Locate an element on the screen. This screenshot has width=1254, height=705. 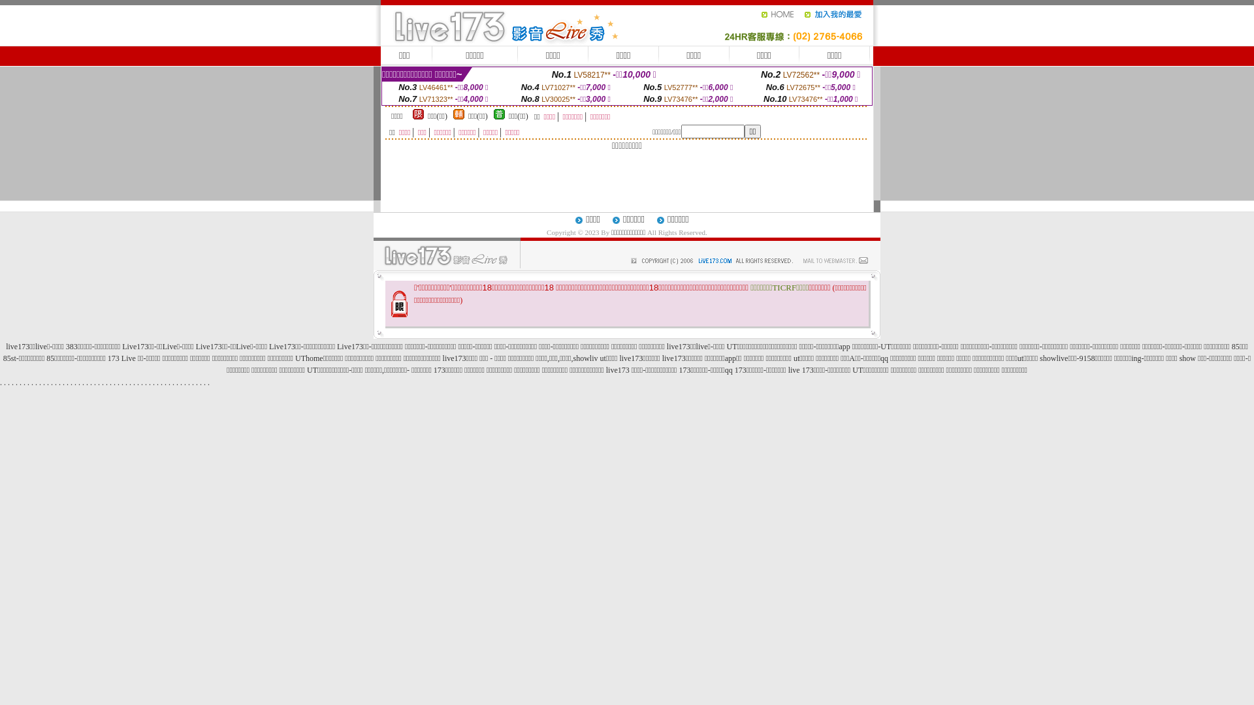
. is located at coordinates (158, 383).